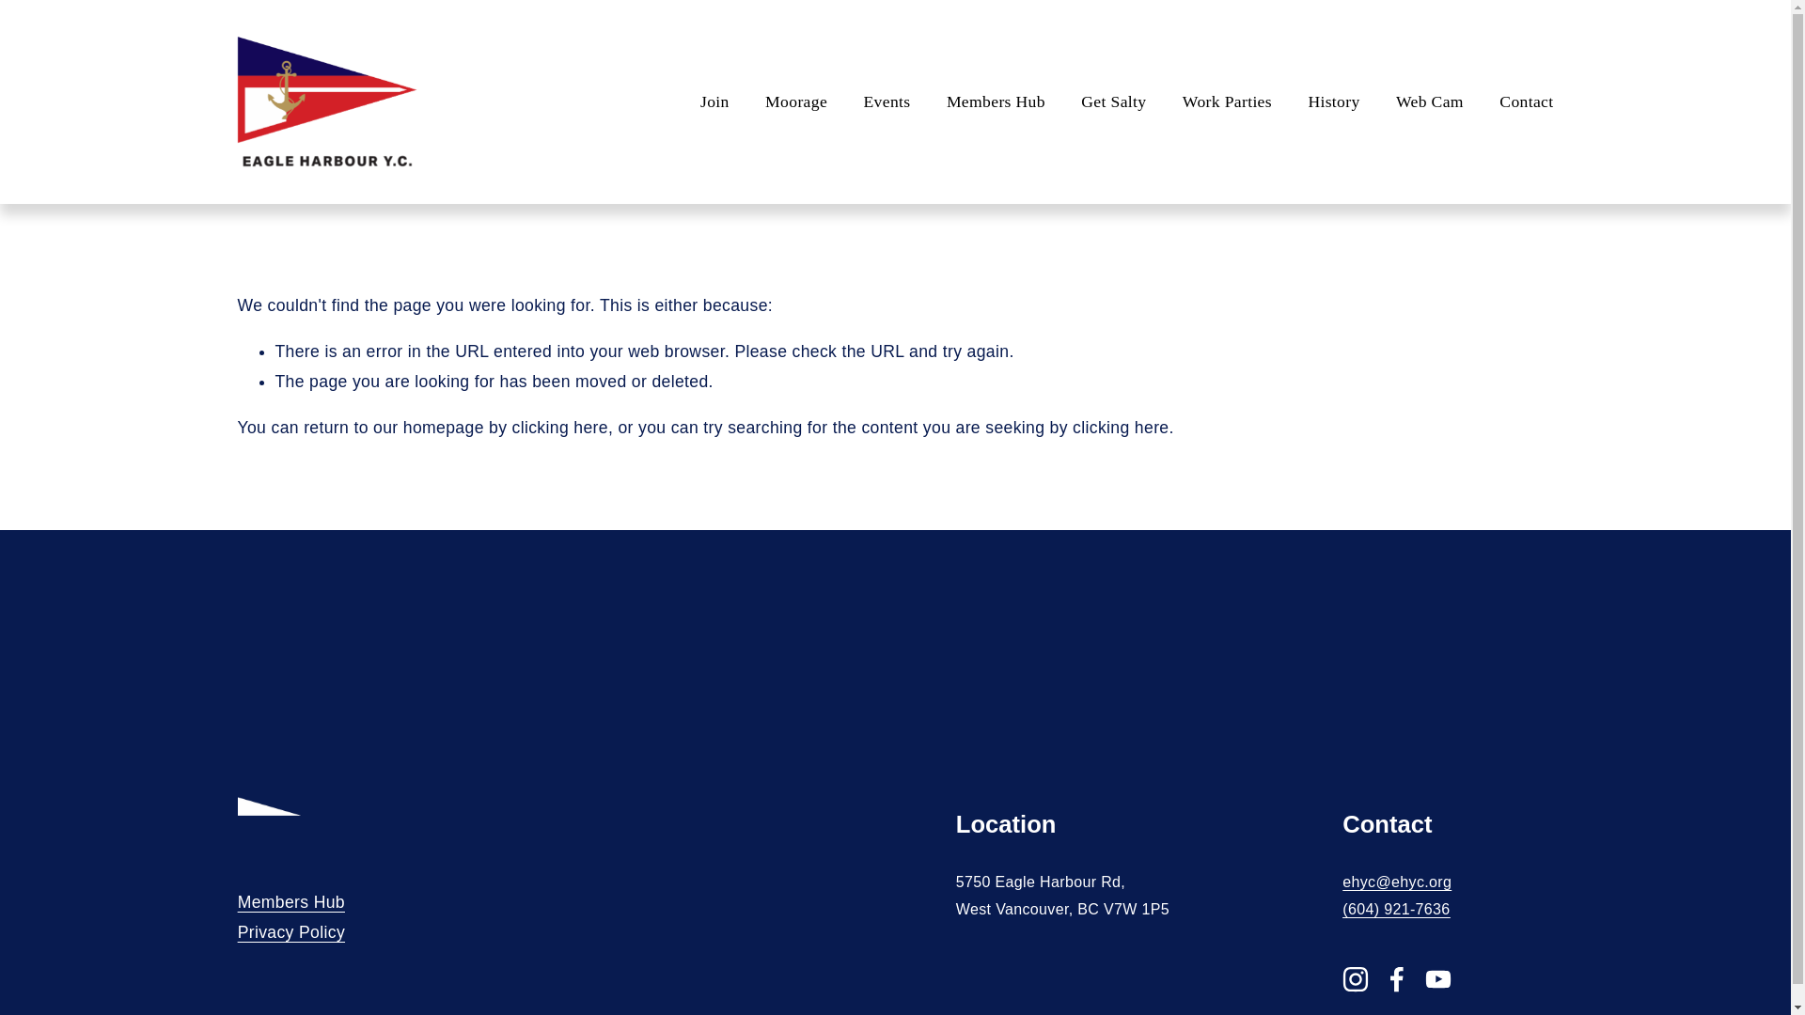  Describe the element at coordinates (995, 101) in the screenshot. I see `Members Hub` at that location.